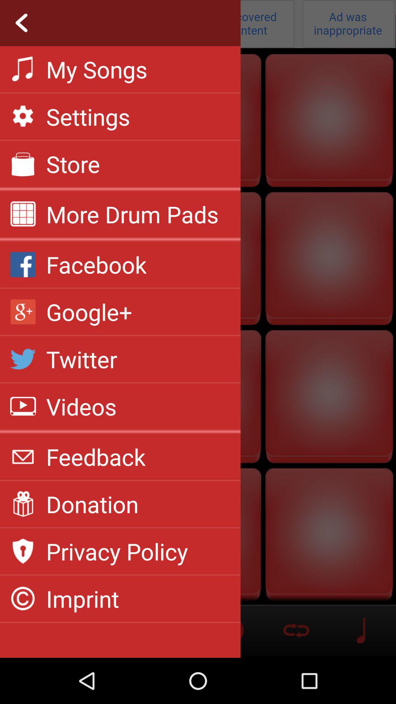  I want to click on turn off privacy policy, so click(117, 551).